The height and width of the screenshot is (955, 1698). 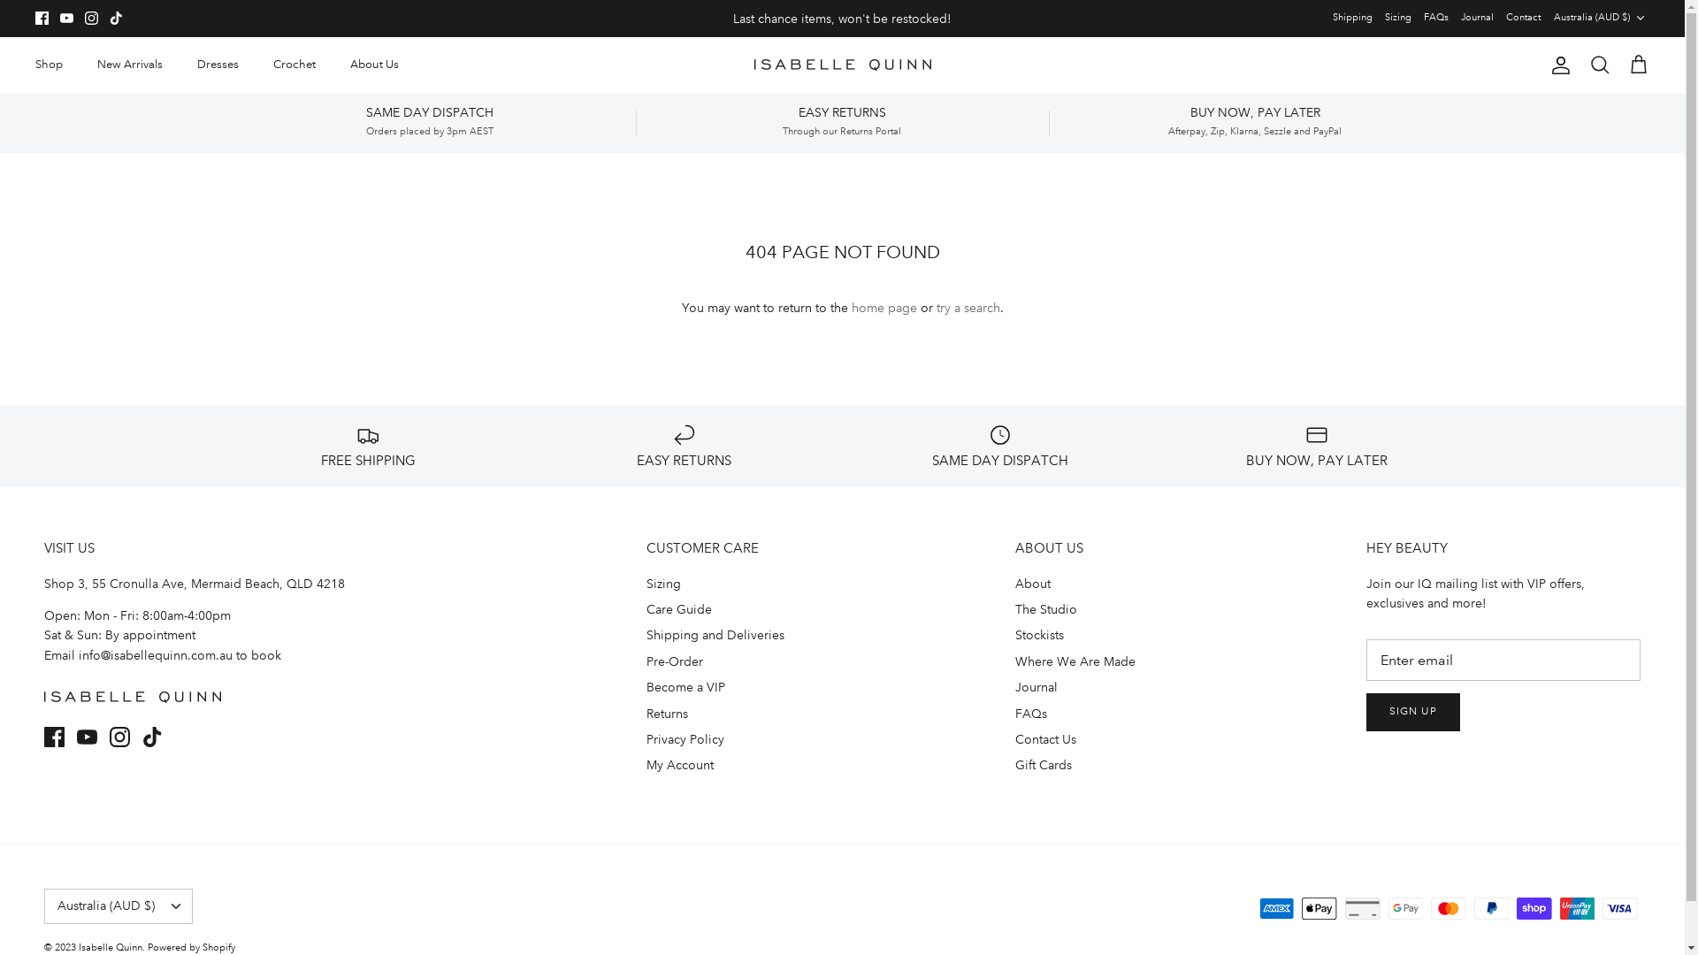 I want to click on Powered by Shopify, so click(x=191, y=948).